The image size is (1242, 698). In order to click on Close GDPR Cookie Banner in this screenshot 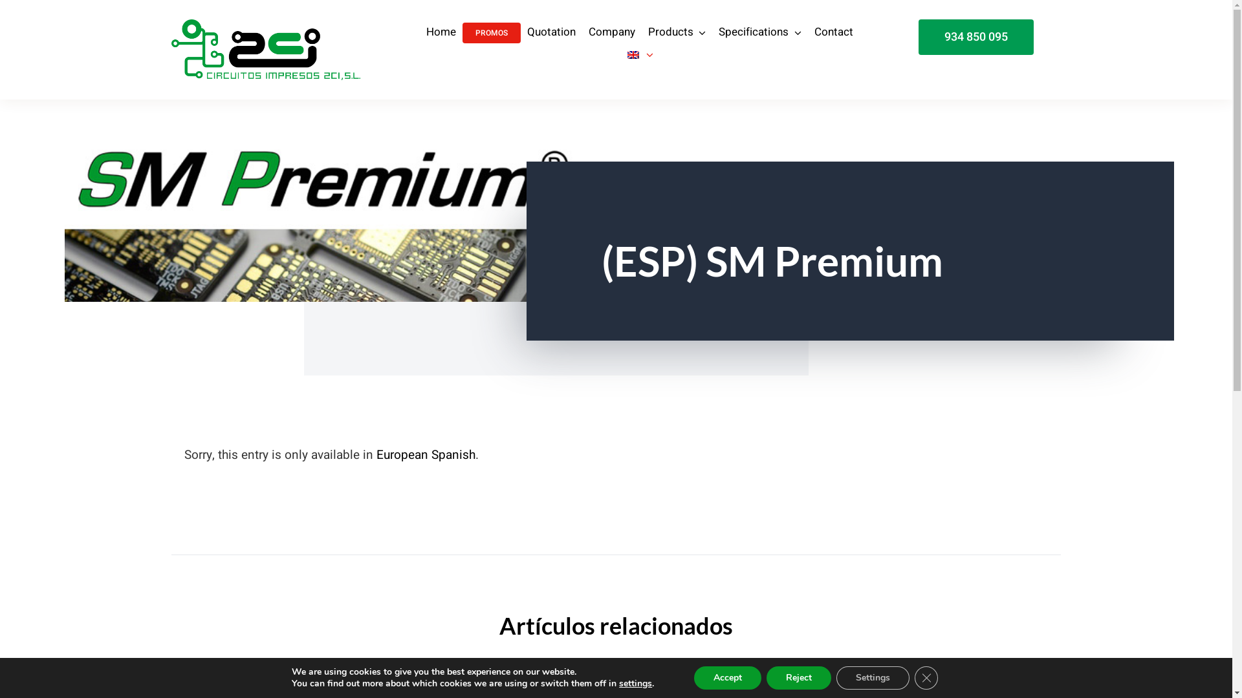, I will do `click(926, 678)`.